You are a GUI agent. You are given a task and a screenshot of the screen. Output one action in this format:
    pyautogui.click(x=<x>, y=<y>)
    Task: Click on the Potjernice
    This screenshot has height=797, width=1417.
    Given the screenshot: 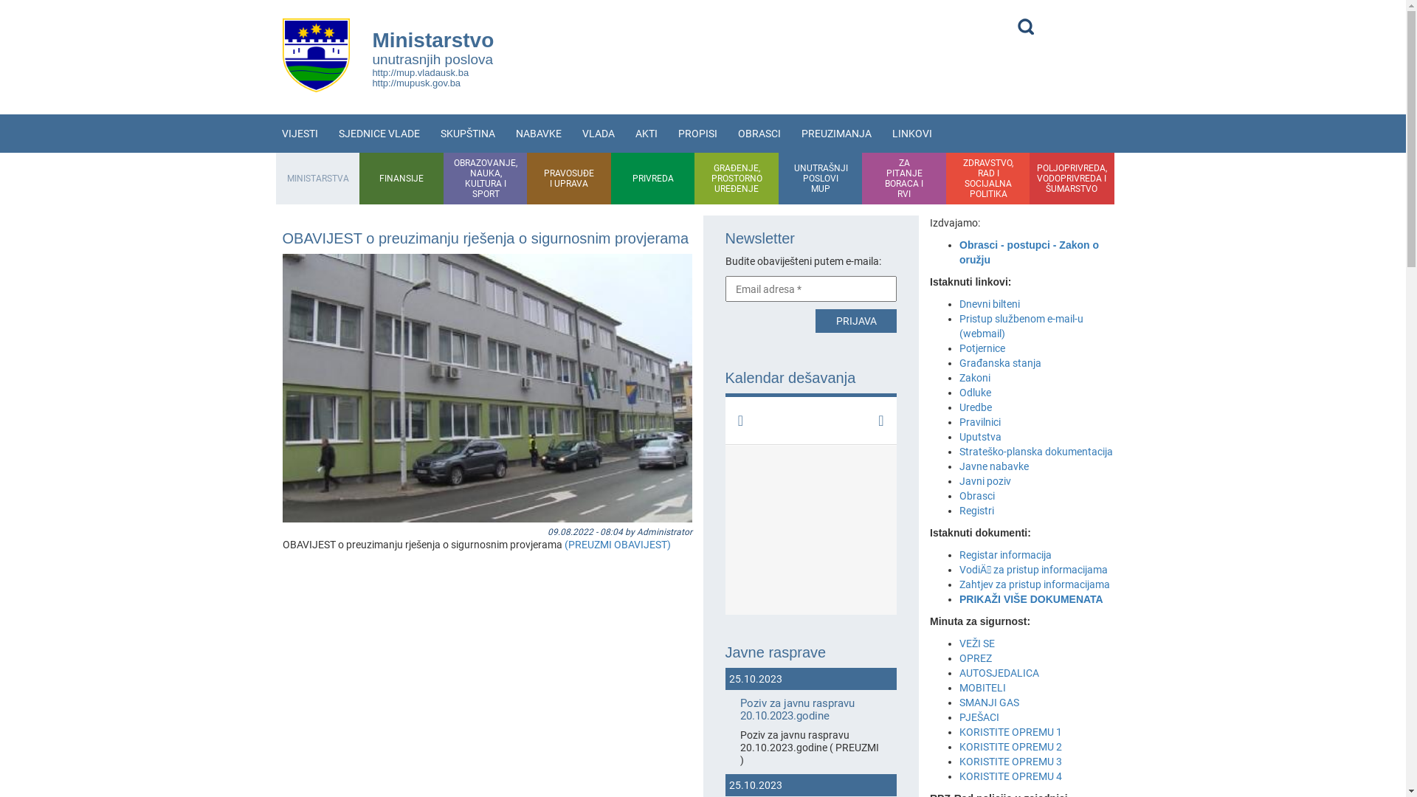 What is the action you would take?
    pyautogui.click(x=982, y=348)
    